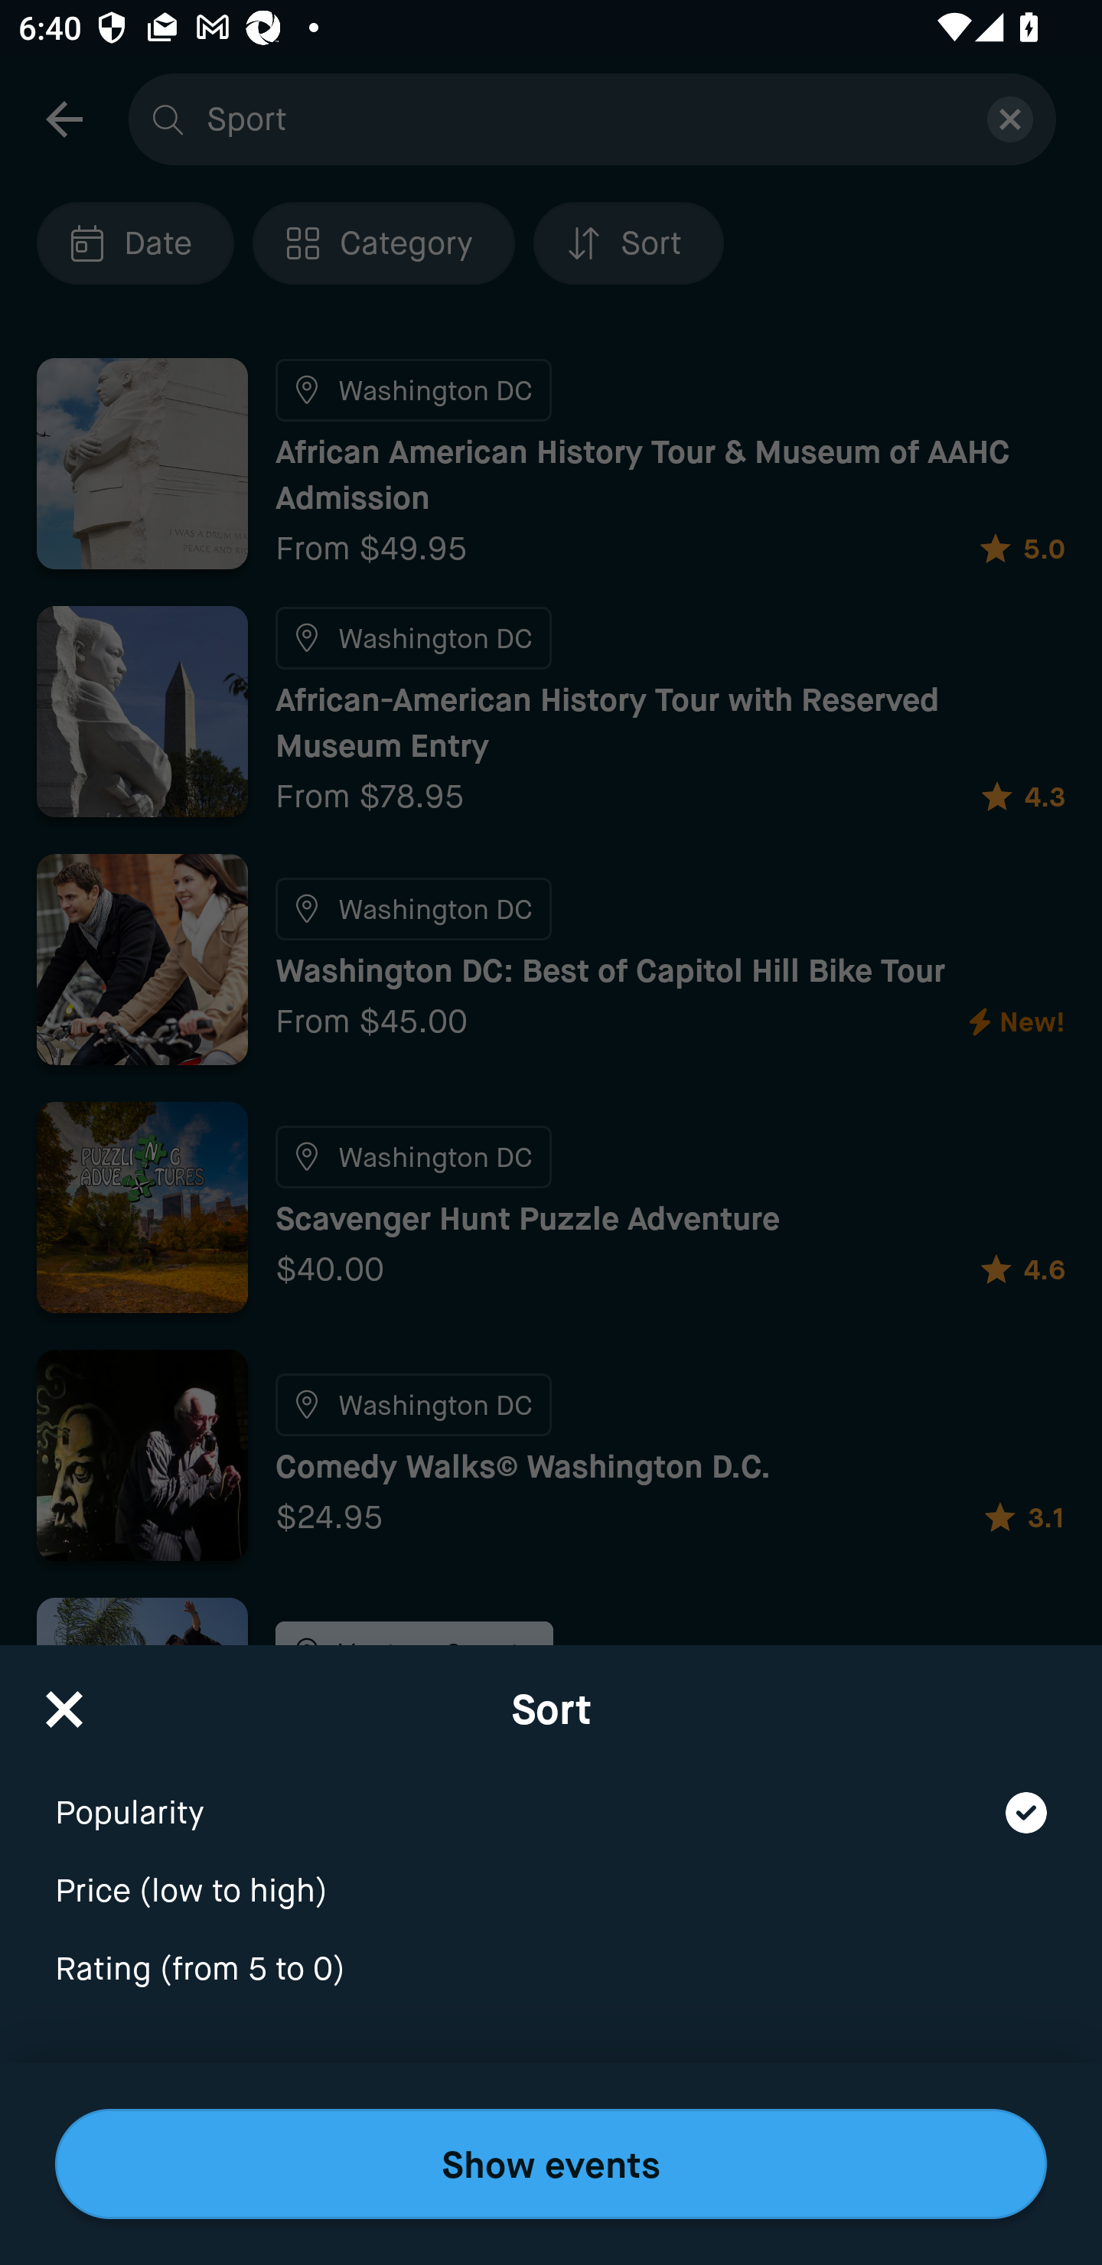 The image size is (1102, 2265). Describe the element at coordinates (551, 2164) in the screenshot. I see `Show events` at that location.